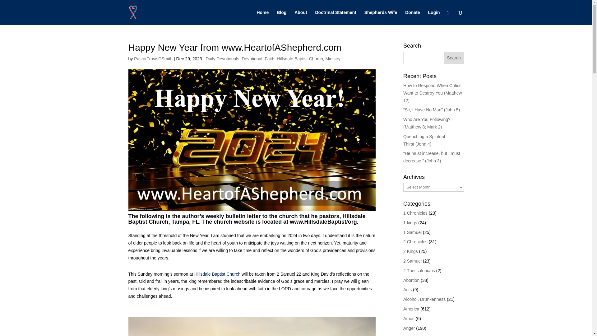 The width and height of the screenshot is (597, 336). Describe the element at coordinates (153, 58) in the screenshot. I see `Posts by PastorTravisDSmith` at that location.